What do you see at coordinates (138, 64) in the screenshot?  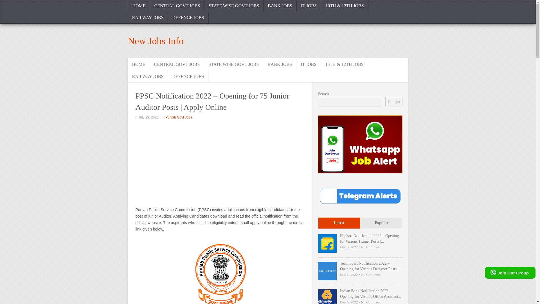 I see `HOME` at bounding box center [138, 64].